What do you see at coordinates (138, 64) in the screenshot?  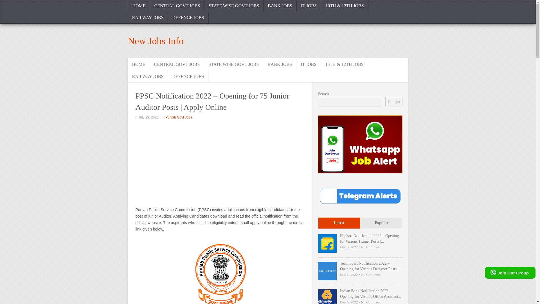 I see `HOME` at bounding box center [138, 64].